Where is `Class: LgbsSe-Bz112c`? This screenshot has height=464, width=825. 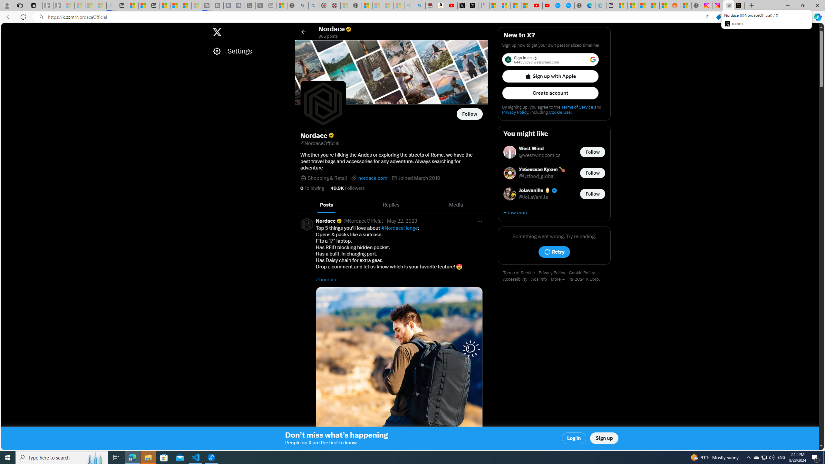
Class: LgbsSe-Bz112c is located at coordinates (593, 59).